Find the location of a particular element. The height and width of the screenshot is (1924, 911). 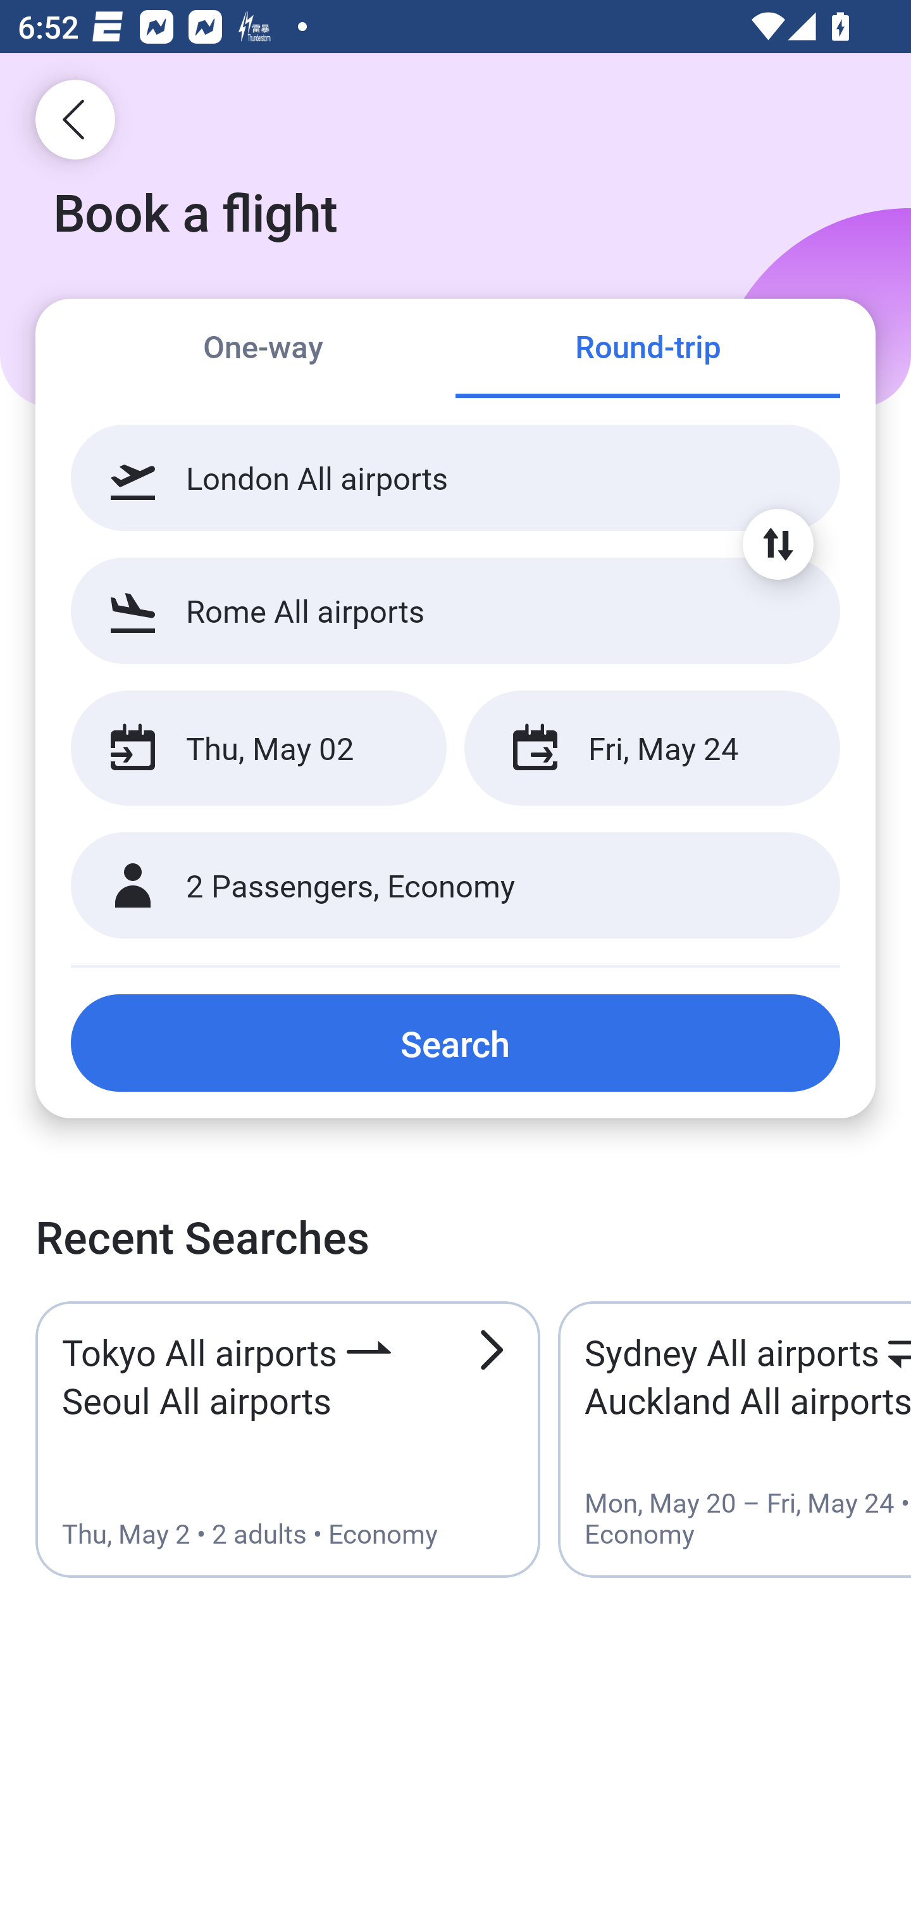

Fri, May 24 is located at coordinates (652, 748).